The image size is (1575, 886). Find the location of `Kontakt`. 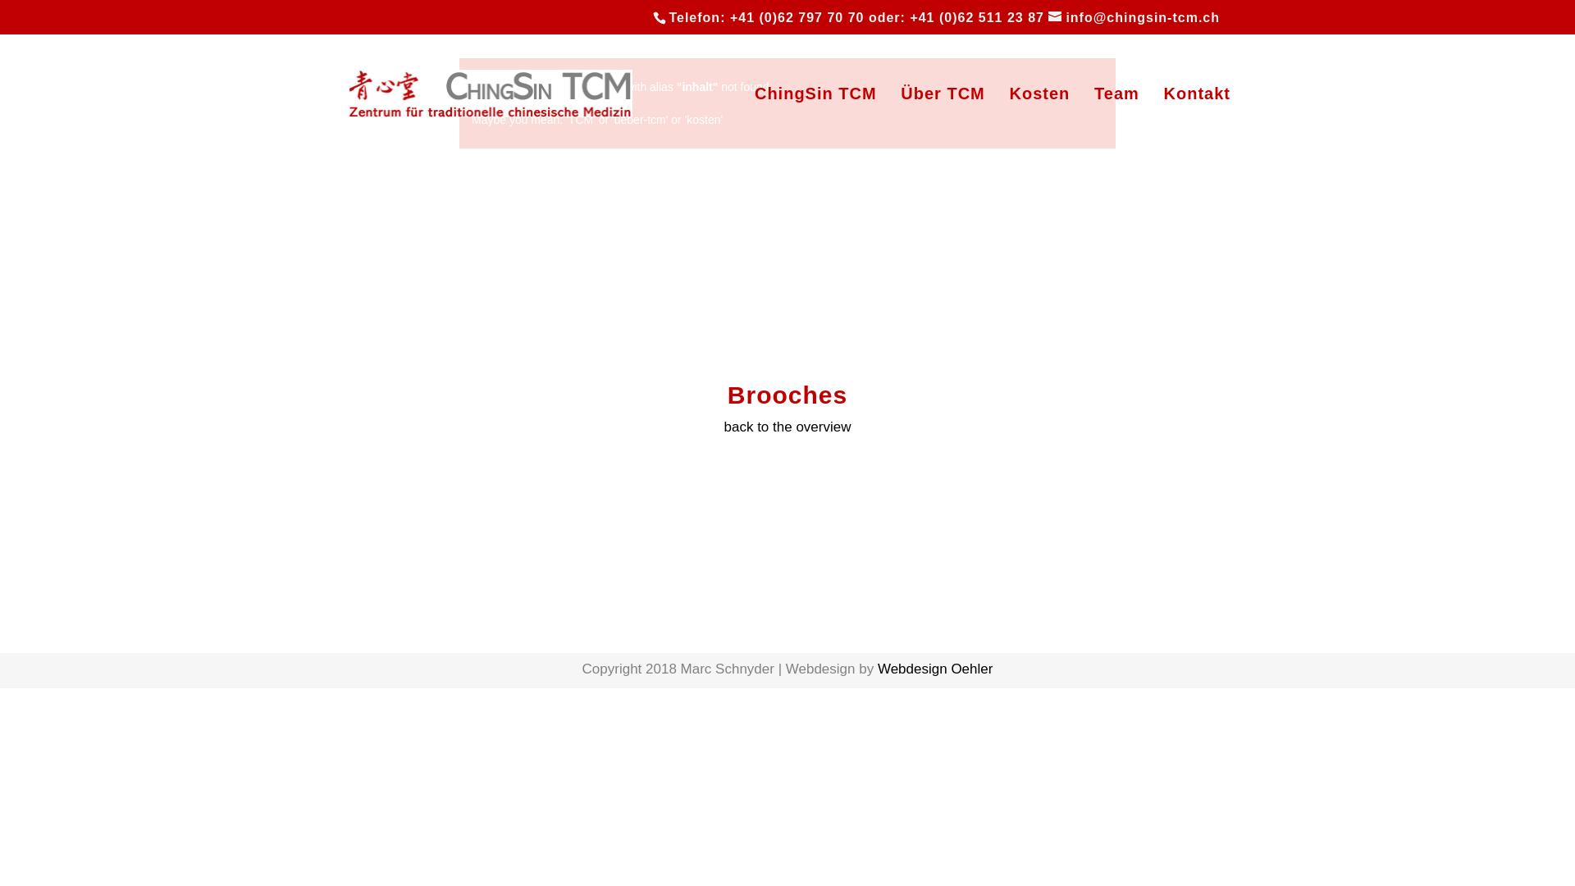

Kontakt is located at coordinates (1198, 120).